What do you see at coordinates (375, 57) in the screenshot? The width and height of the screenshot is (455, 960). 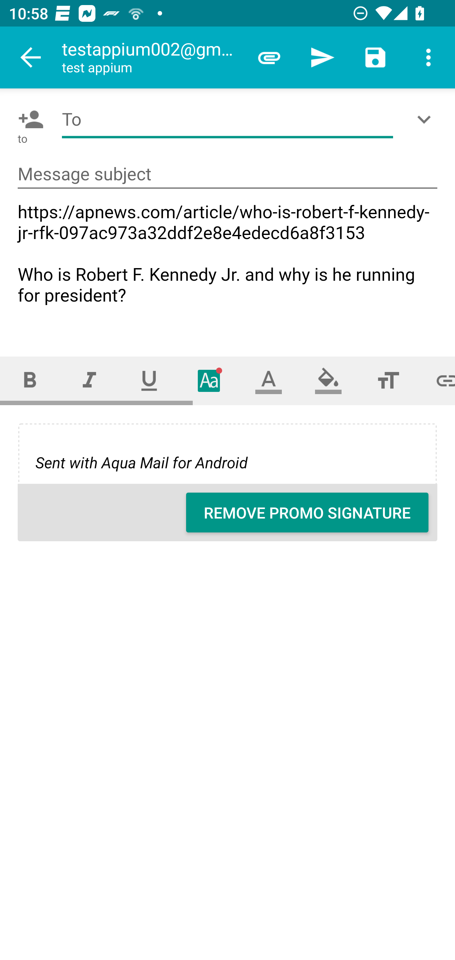 I see `Save` at bounding box center [375, 57].